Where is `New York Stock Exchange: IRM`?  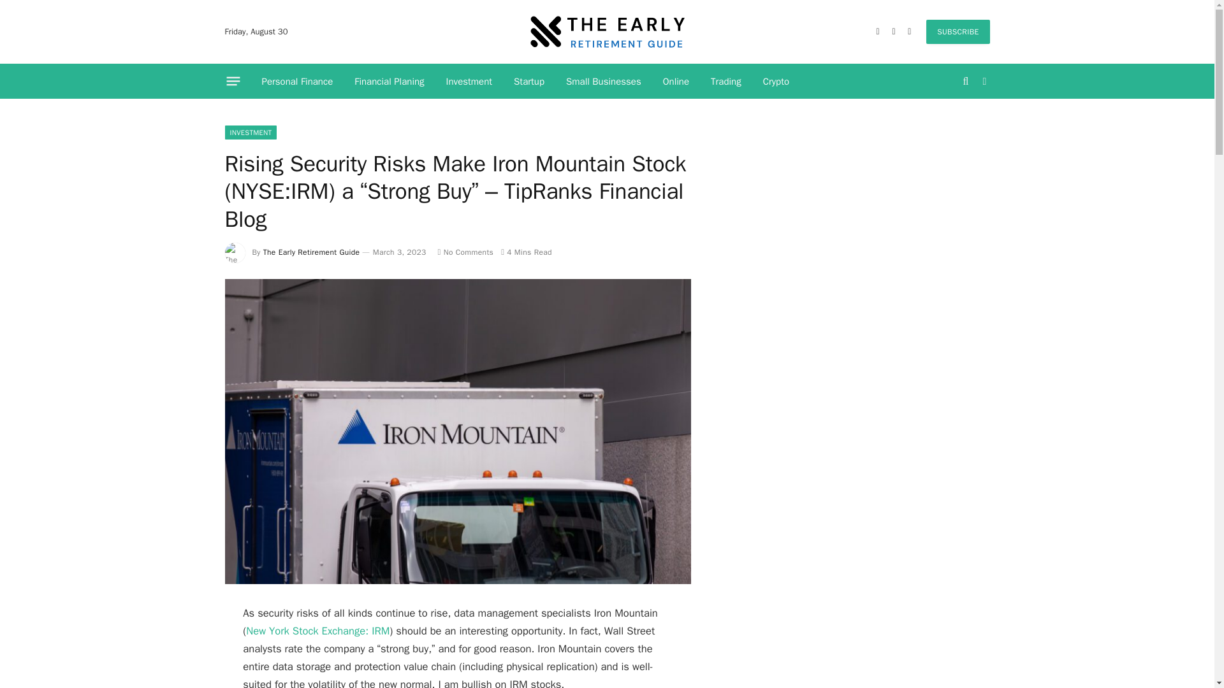
New York Stock Exchange: IRM is located at coordinates (317, 631).